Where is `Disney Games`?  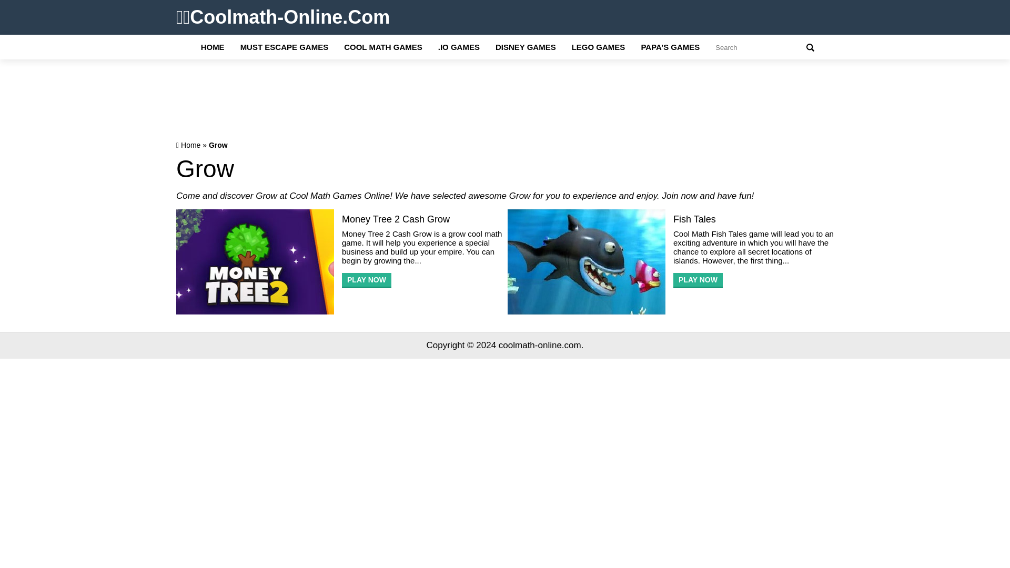
Disney Games is located at coordinates (526, 47).